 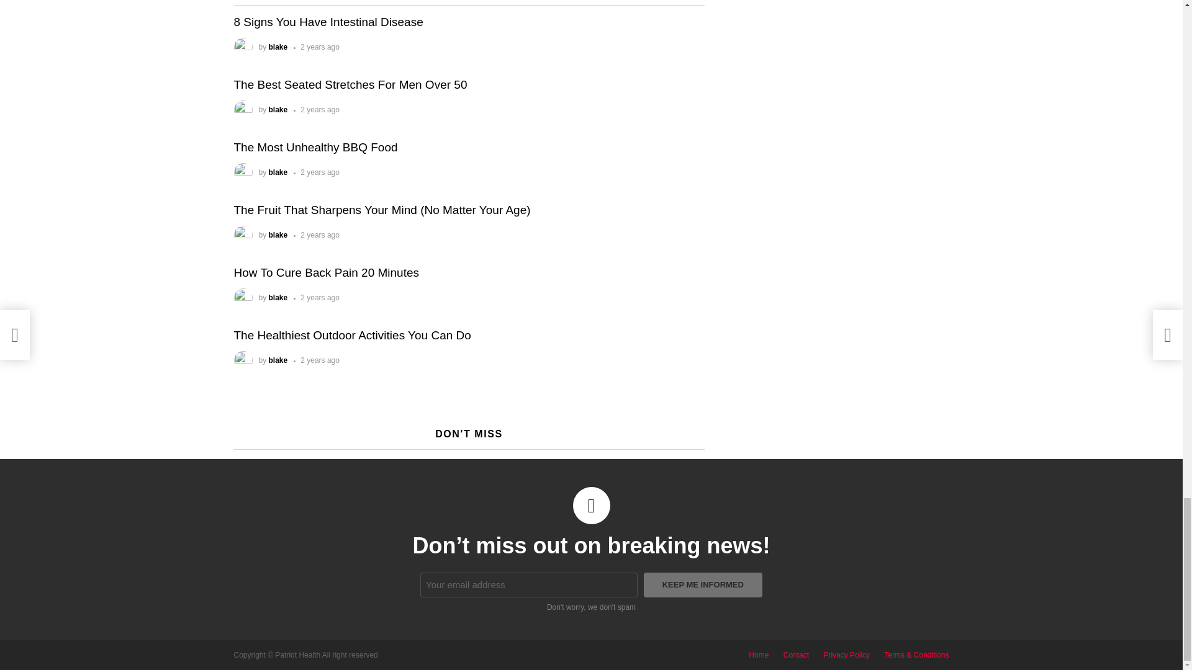 I want to click on Posts by blake, so click(x=278, y=109).